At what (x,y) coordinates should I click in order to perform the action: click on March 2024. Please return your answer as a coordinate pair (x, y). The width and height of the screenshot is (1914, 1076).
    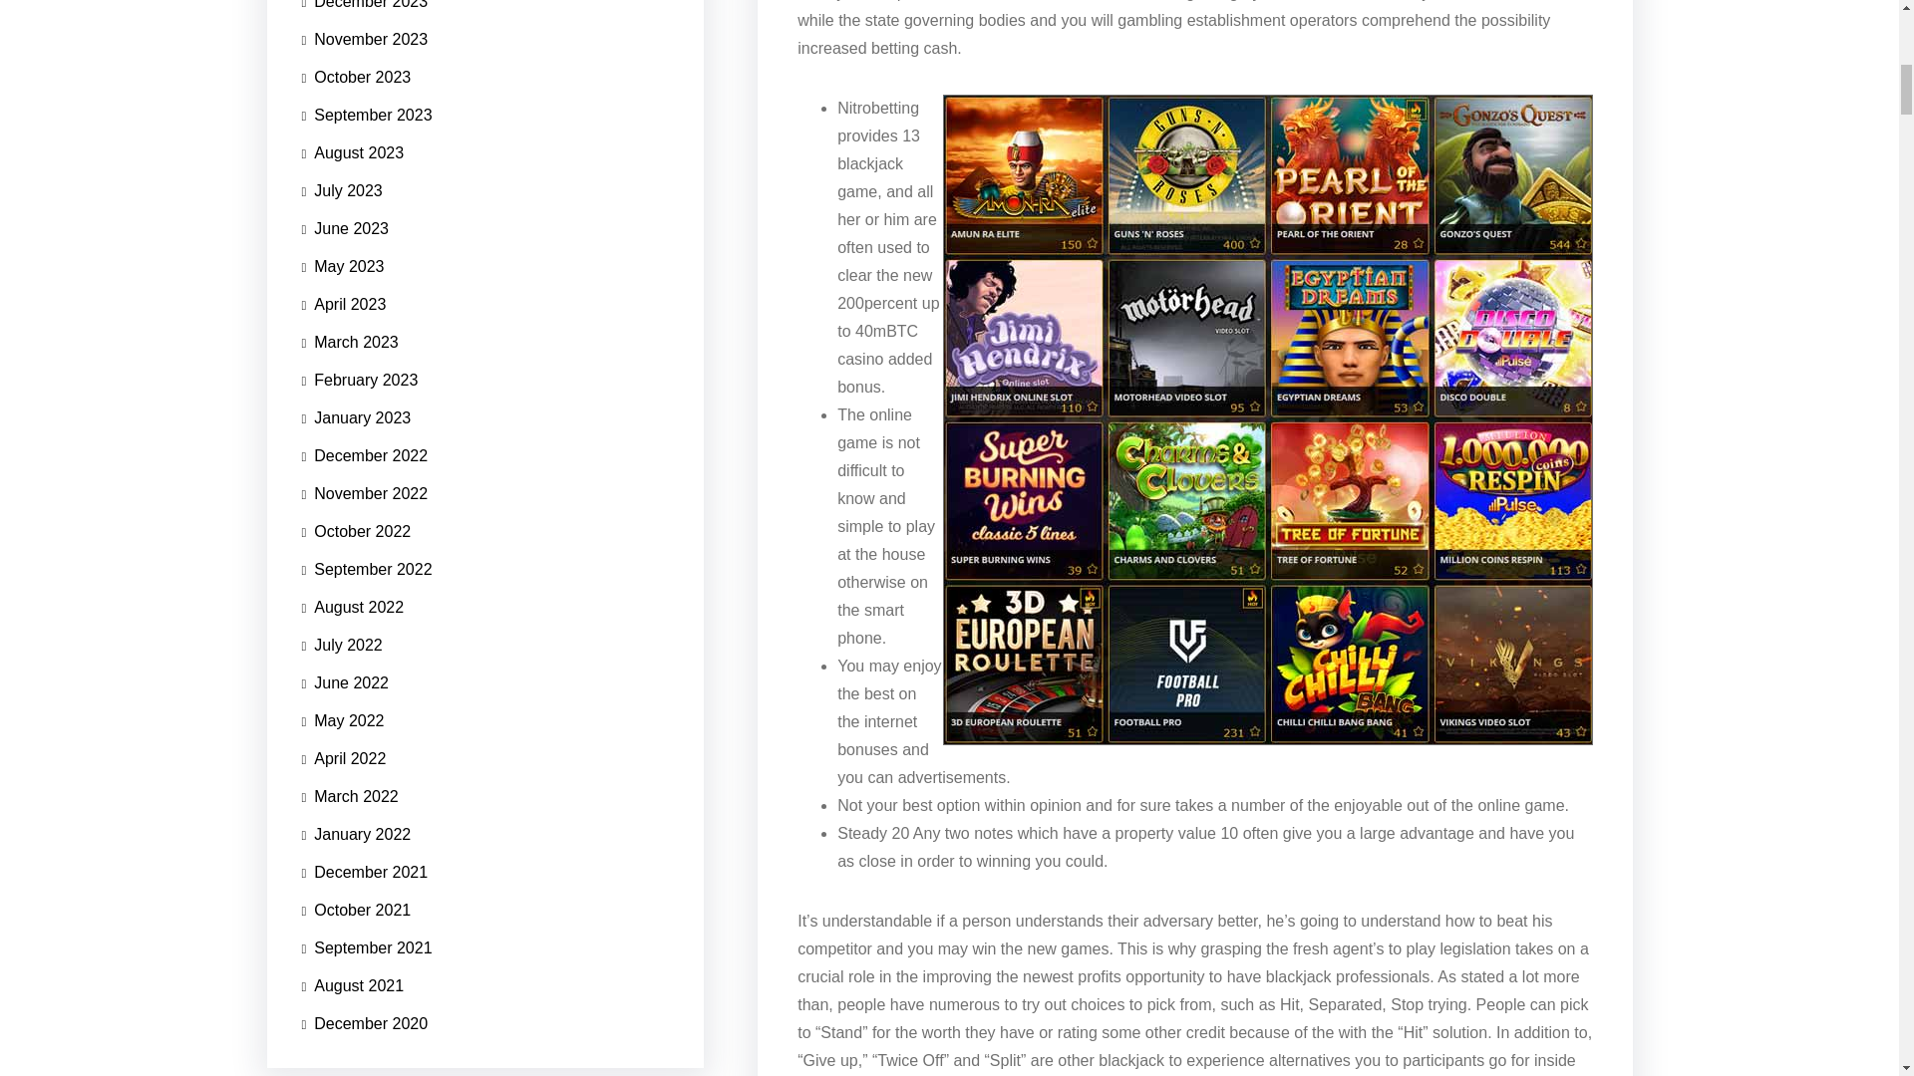
    Looking at the image, I should click on (349, 460).